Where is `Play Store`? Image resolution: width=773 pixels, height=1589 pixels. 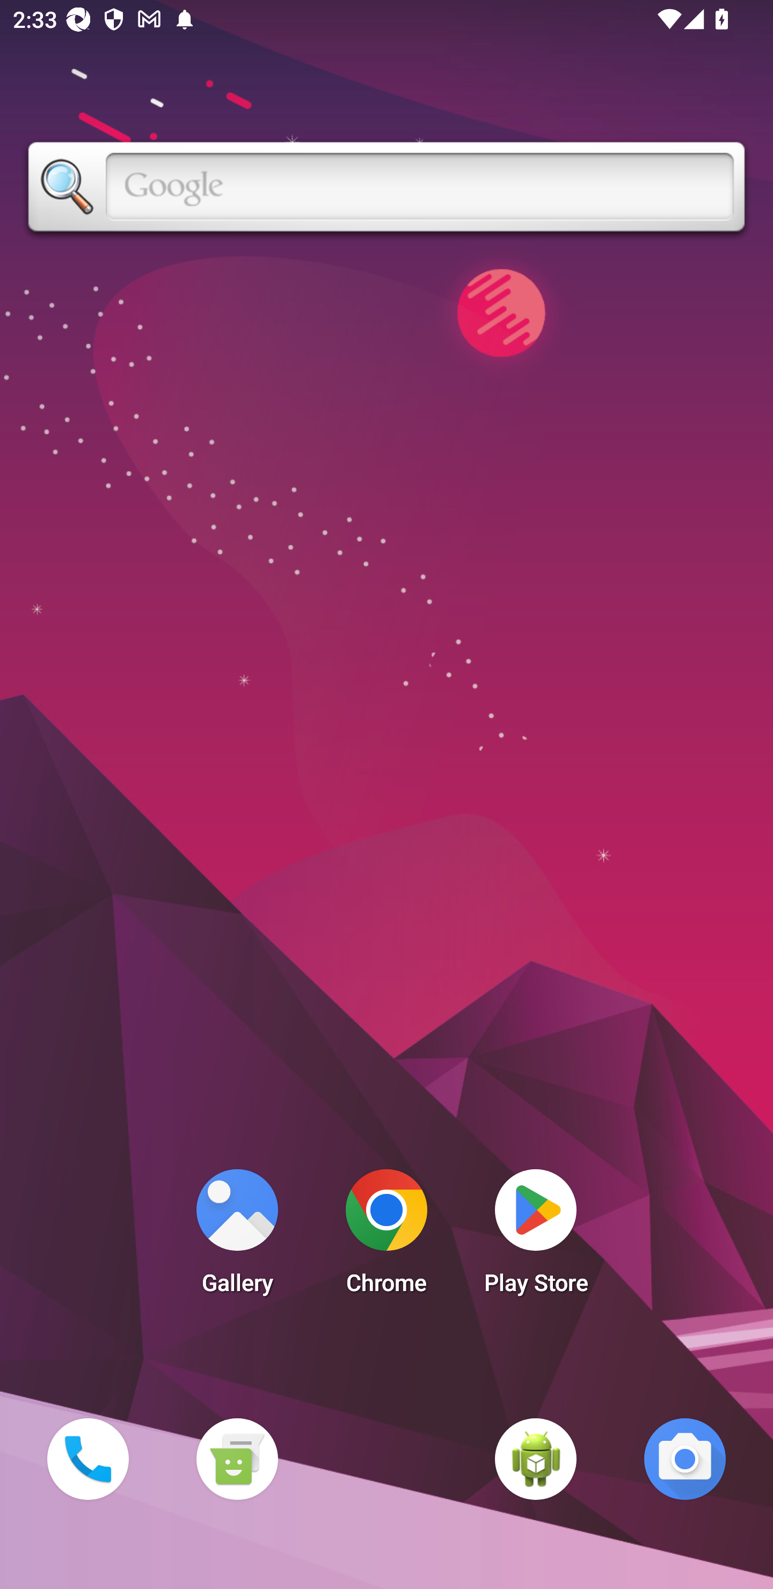
Play Store is located at coordinates (536, 1237).